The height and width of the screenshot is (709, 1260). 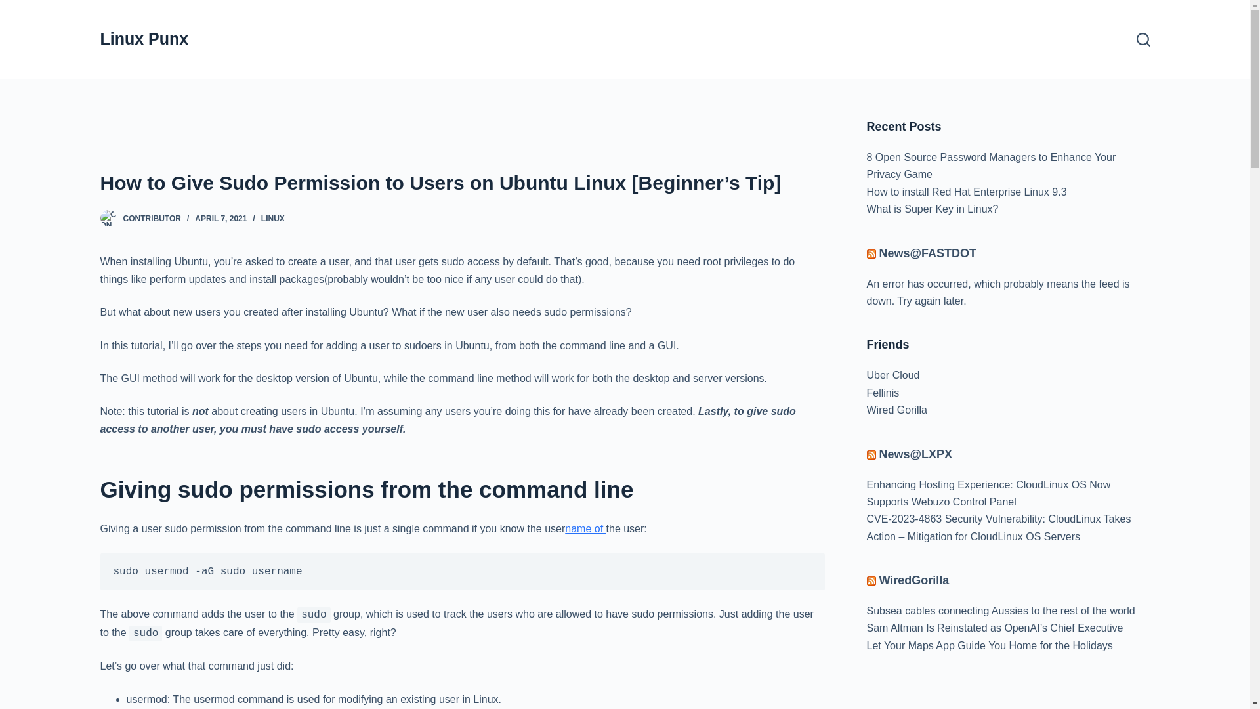 I want to click on News@LXPX, so click(x=916, y=454).